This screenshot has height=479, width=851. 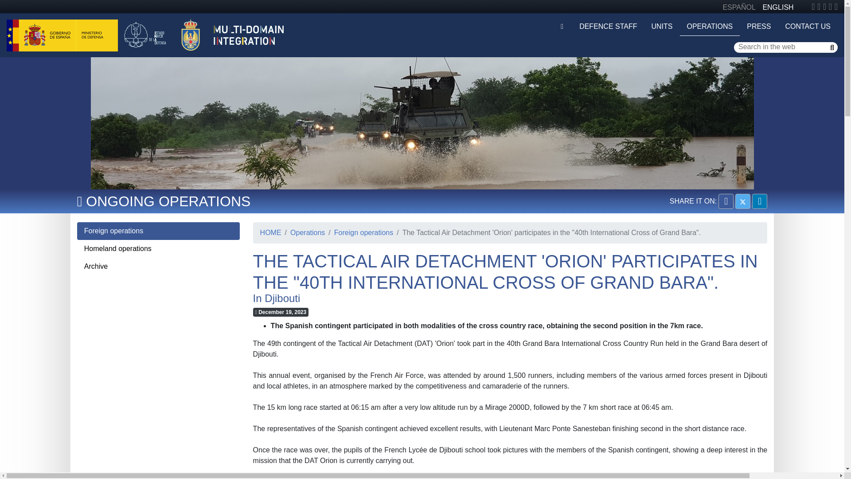 What do you see at coordinates (271, 232) in the screenshot?
I see `HOME` at bounding box center [271, 232].